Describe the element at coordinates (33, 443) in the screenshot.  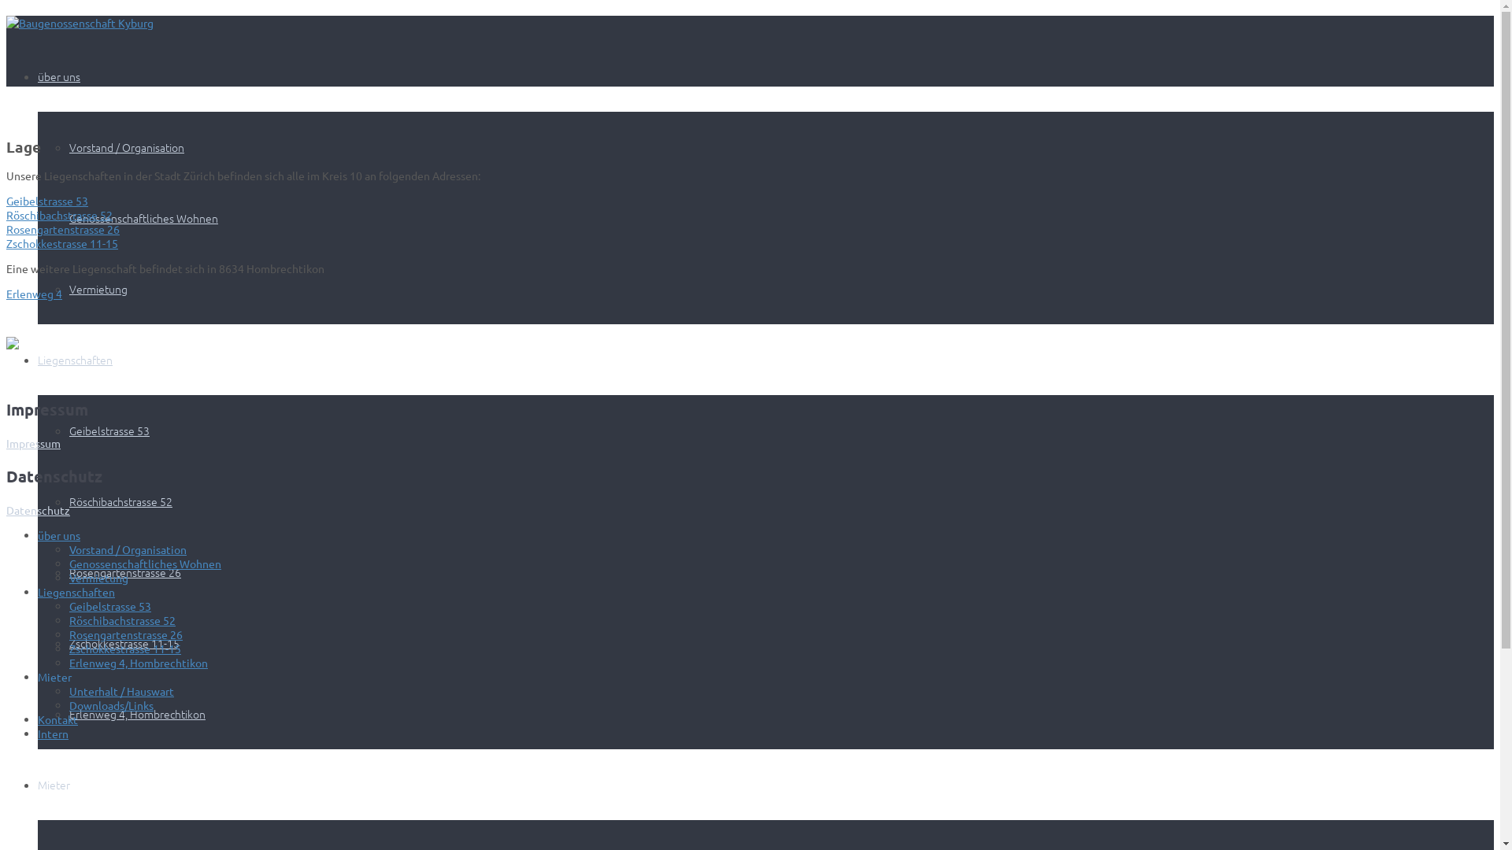
I see `Impressum` at that location.